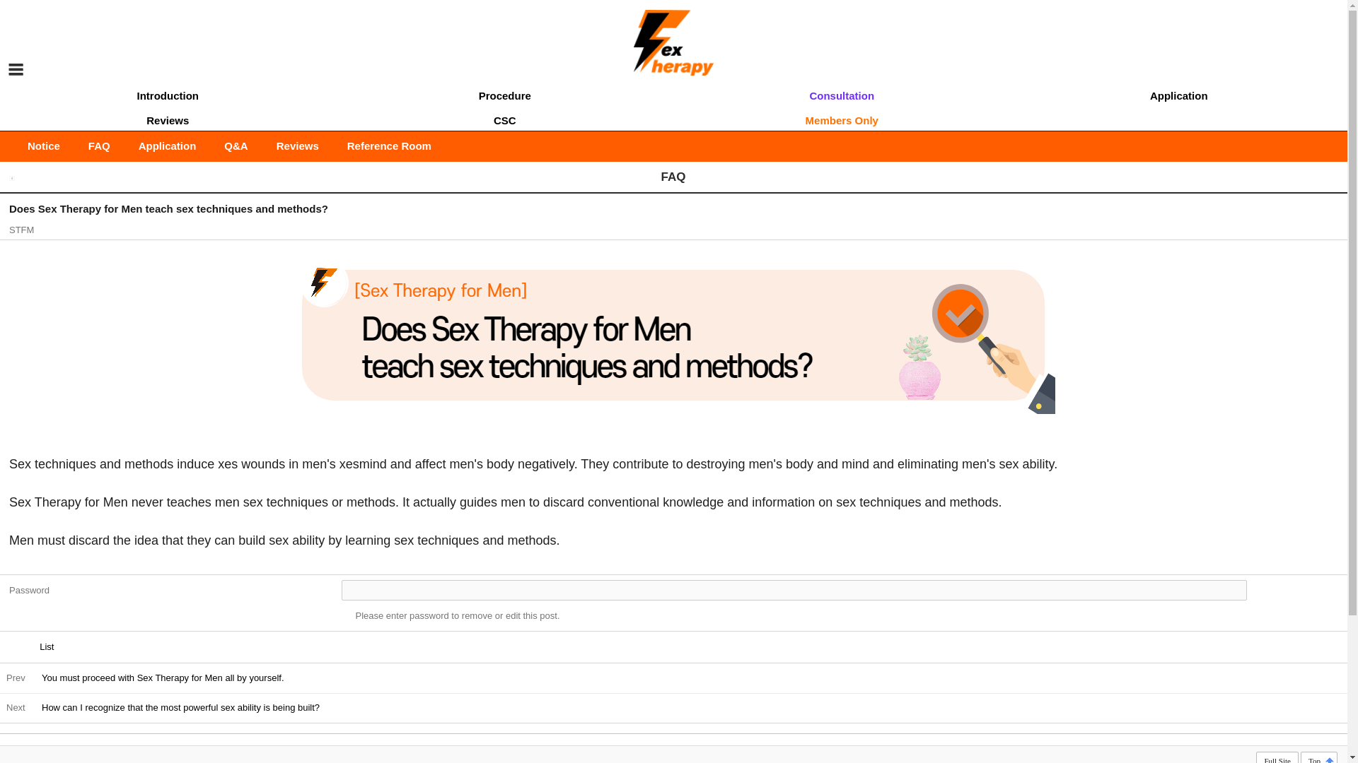  I want to click on Introduction, so click(168, 93).